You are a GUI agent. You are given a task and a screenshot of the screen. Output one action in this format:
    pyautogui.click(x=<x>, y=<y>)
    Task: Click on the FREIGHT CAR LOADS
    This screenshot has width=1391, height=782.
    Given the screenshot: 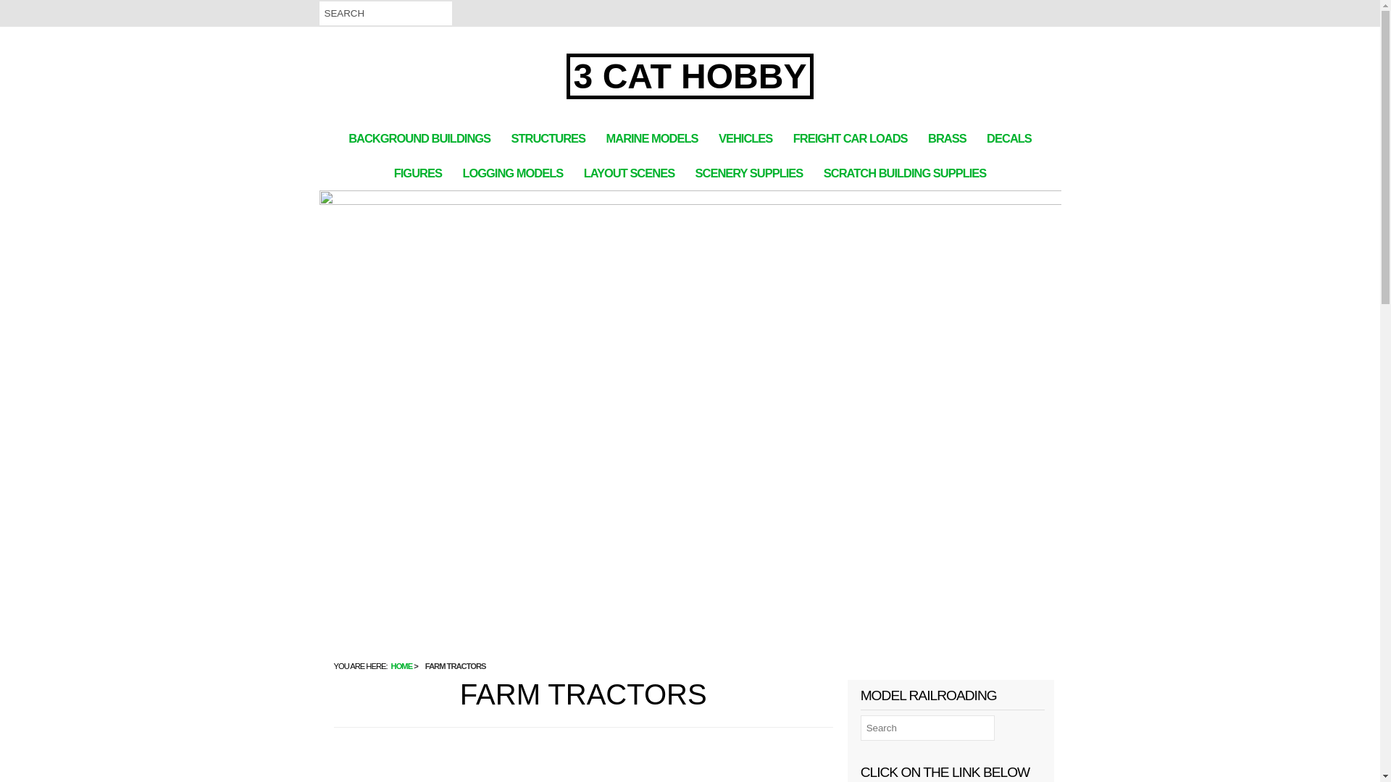 What is the action you would take?
    pyautogui.click(x=851, y=138)
    